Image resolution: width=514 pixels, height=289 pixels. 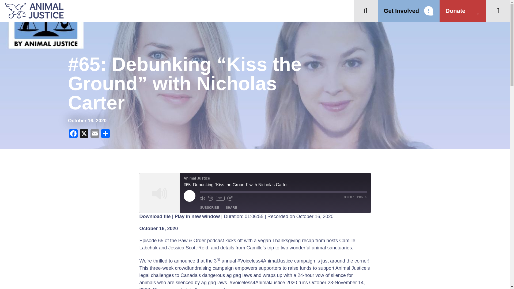 I want to click on Share, so click(x=105, y=134).